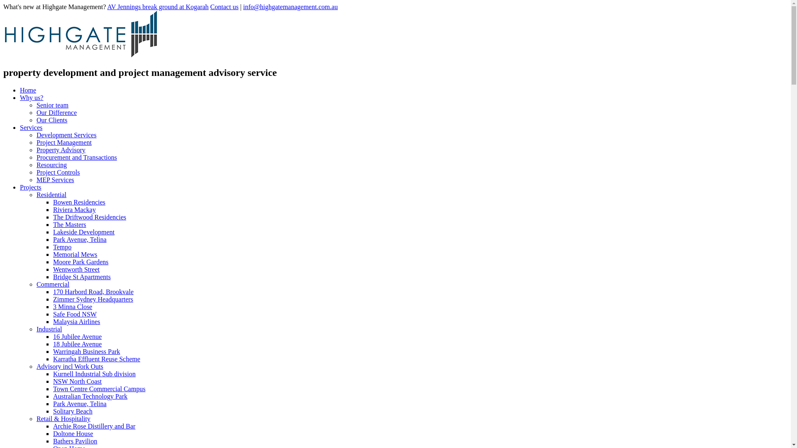  I want to click on Why us?, so click(32, 98).